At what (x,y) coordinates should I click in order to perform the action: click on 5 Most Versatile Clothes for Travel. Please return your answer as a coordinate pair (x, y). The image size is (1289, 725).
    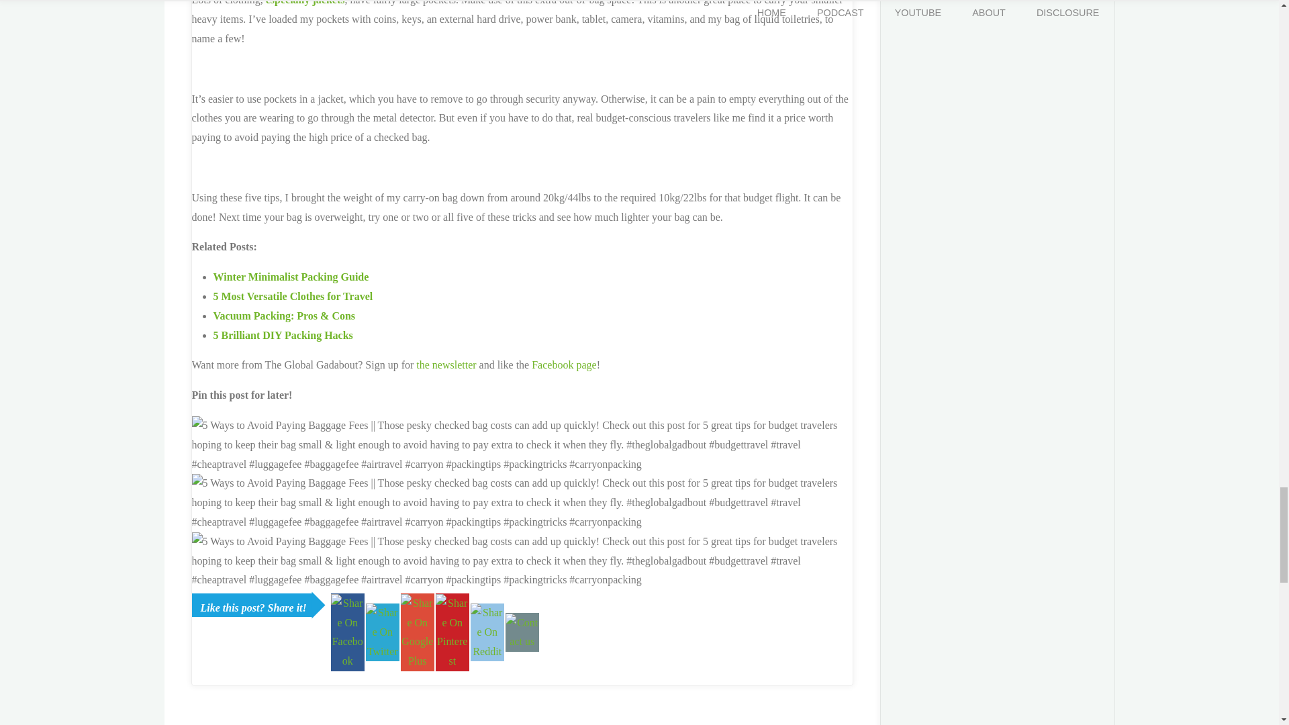
    Looking at the image, I should click on (293, 297).